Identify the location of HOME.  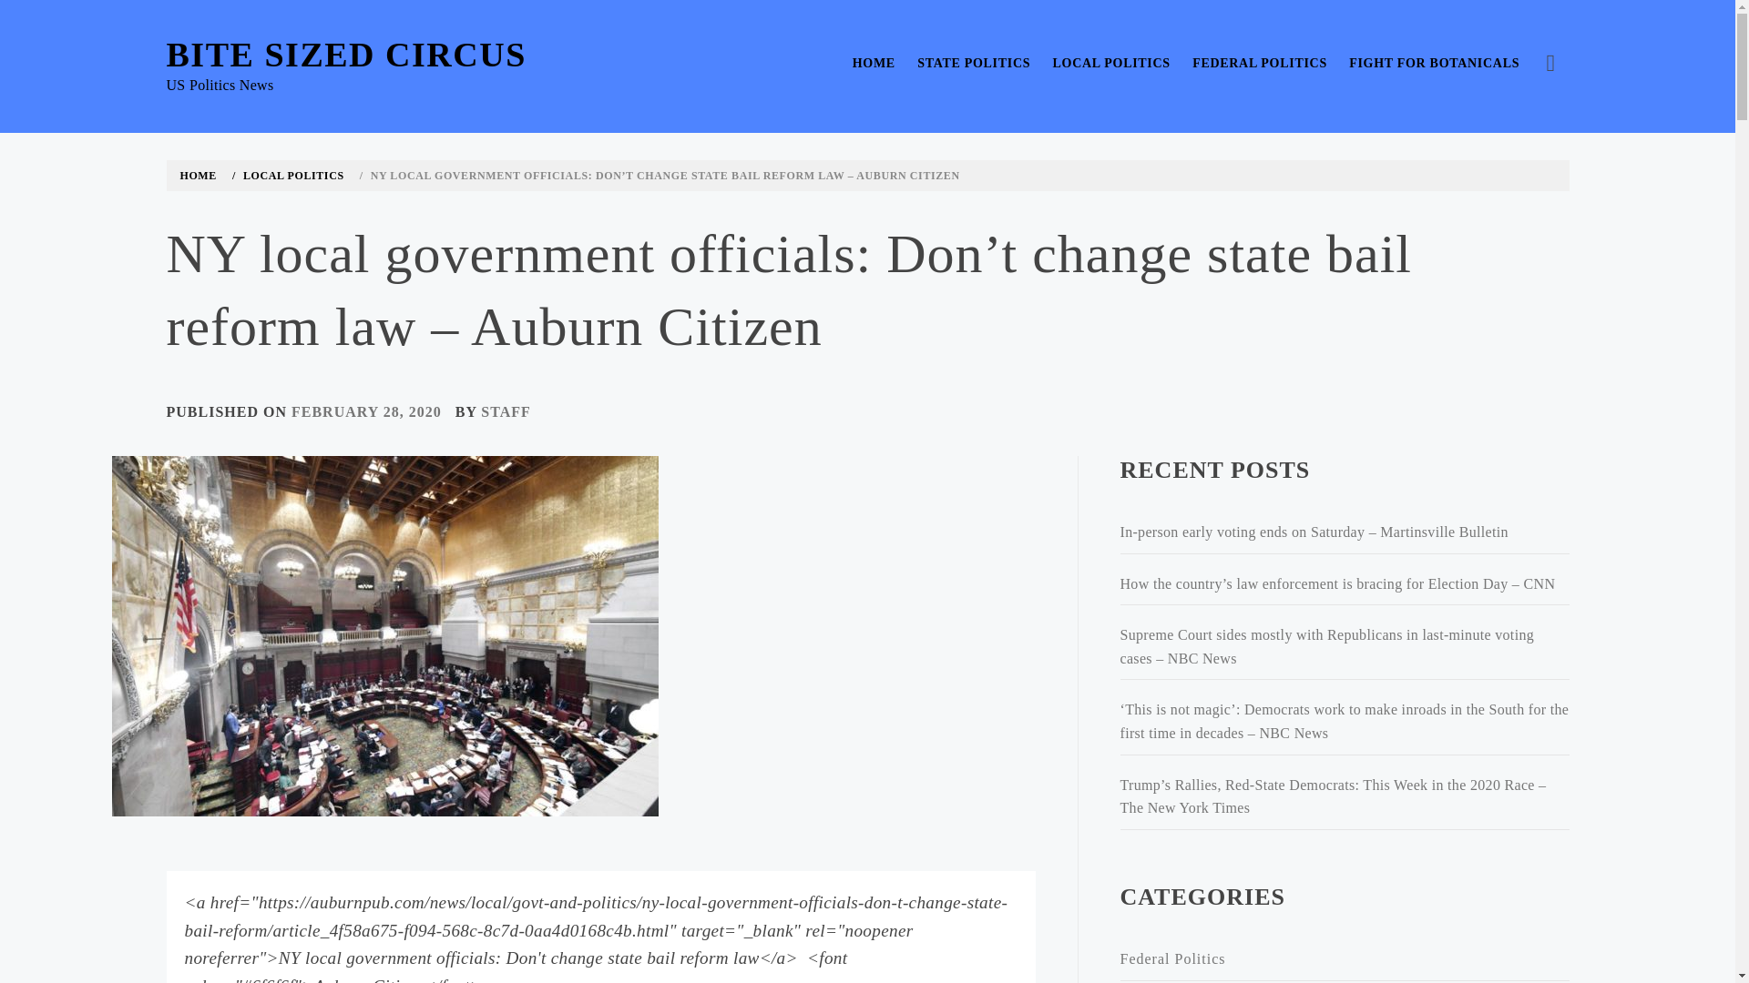
(201, 175).